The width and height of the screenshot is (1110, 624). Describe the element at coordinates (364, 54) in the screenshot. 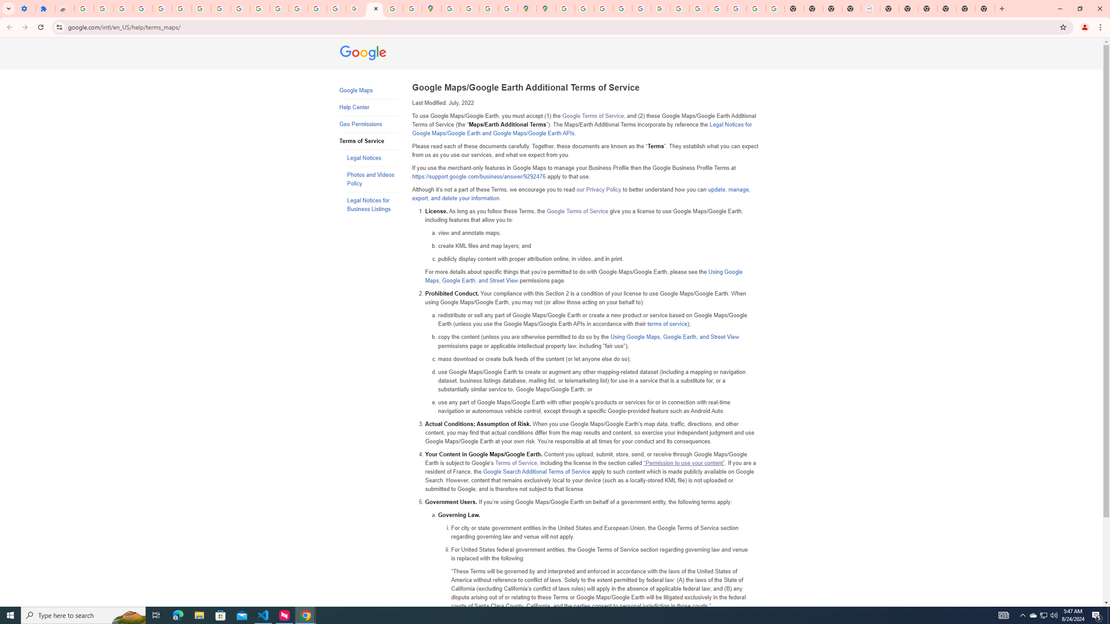

I see `Google` at that location.